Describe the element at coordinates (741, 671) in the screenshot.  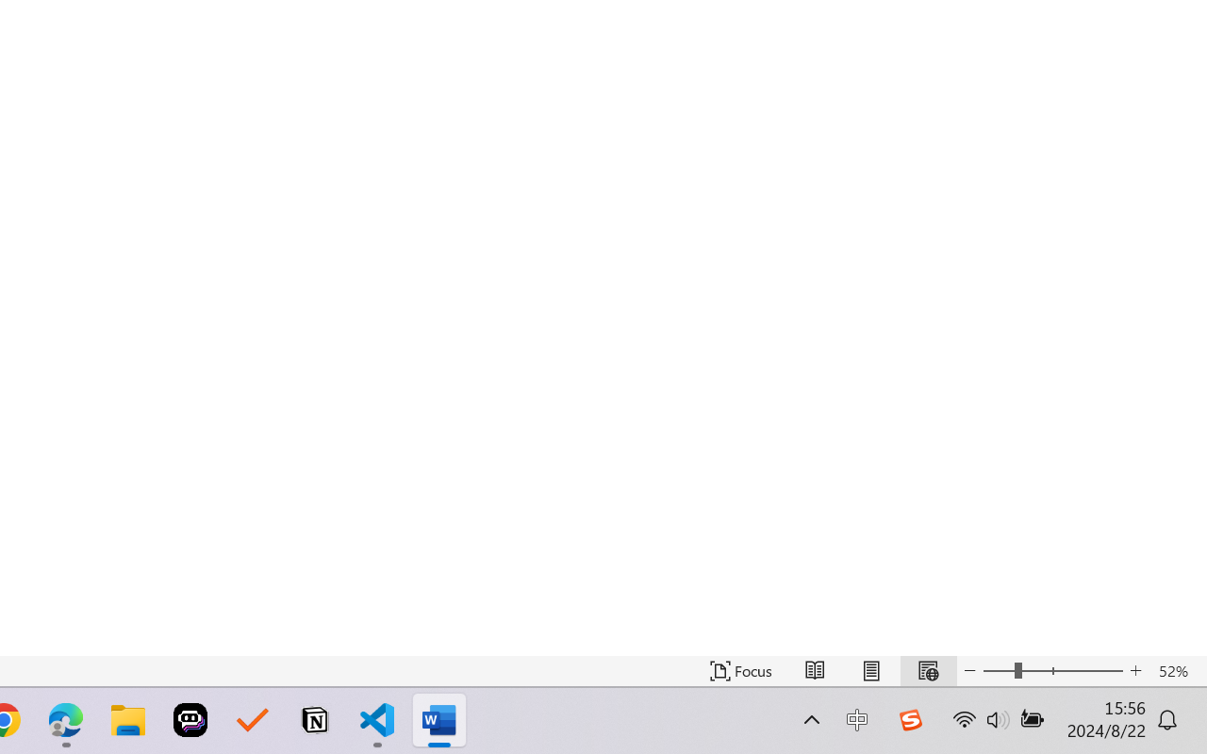
I see `Focus ` at that location.